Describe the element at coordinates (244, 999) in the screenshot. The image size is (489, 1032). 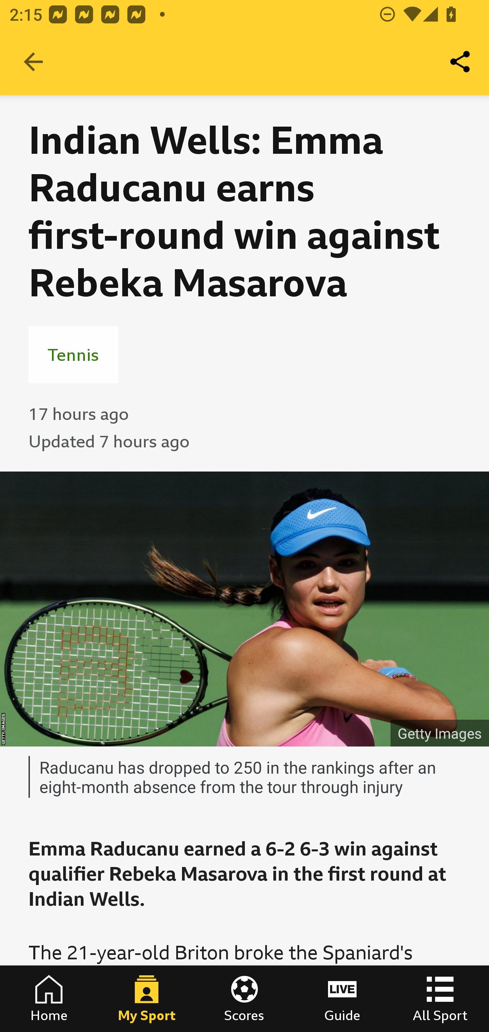
I see `Scores` at that location.